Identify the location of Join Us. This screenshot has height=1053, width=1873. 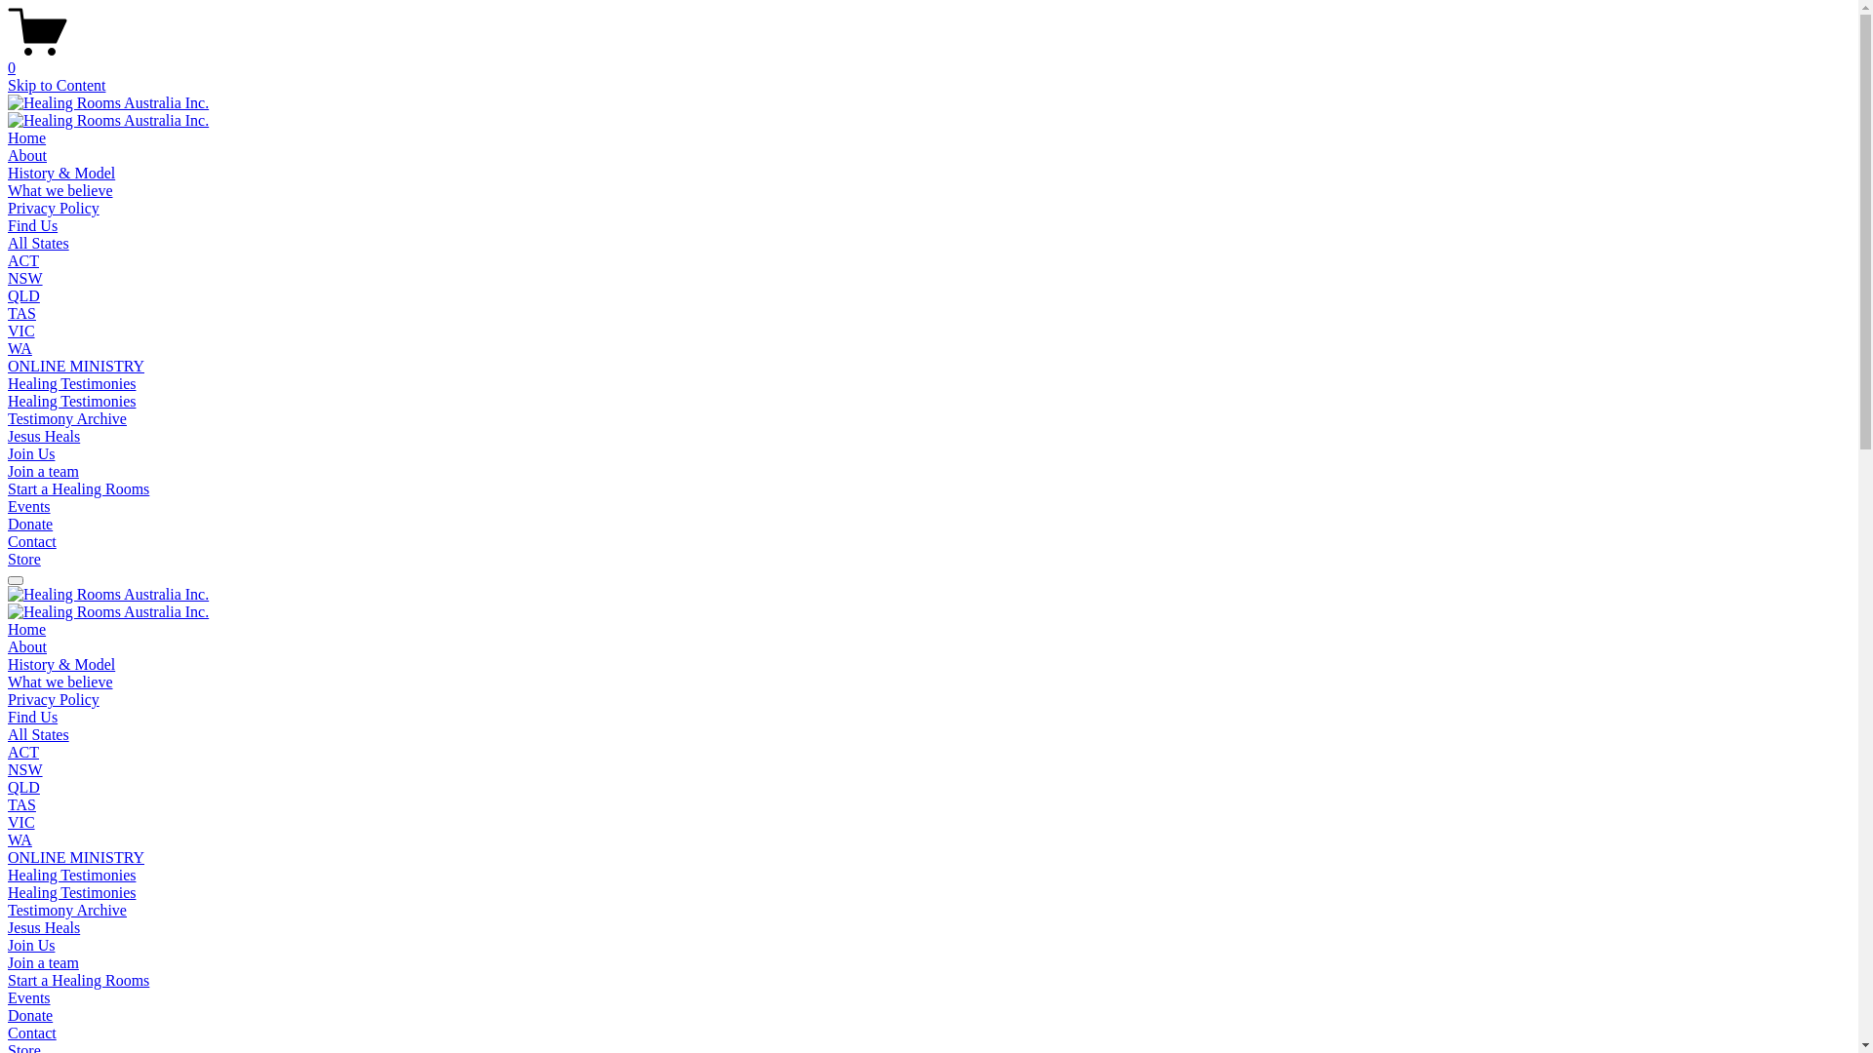
(31, 454).